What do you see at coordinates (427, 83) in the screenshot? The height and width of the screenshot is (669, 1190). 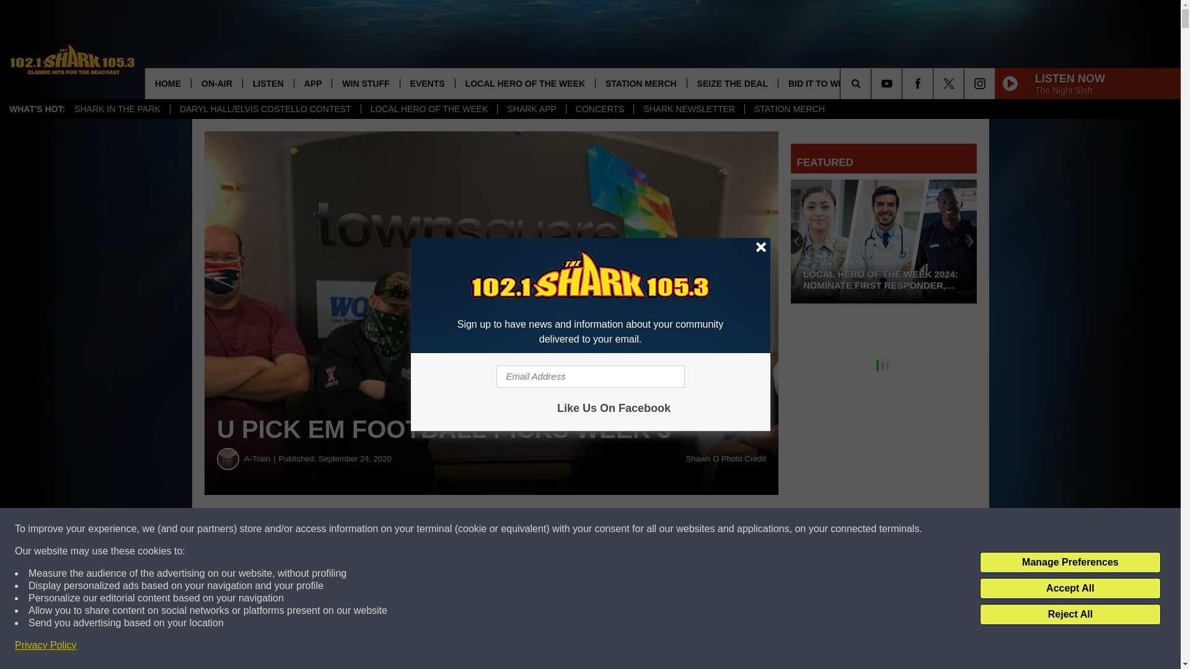 I see `EVENTS` at bounding box center [427, 83].